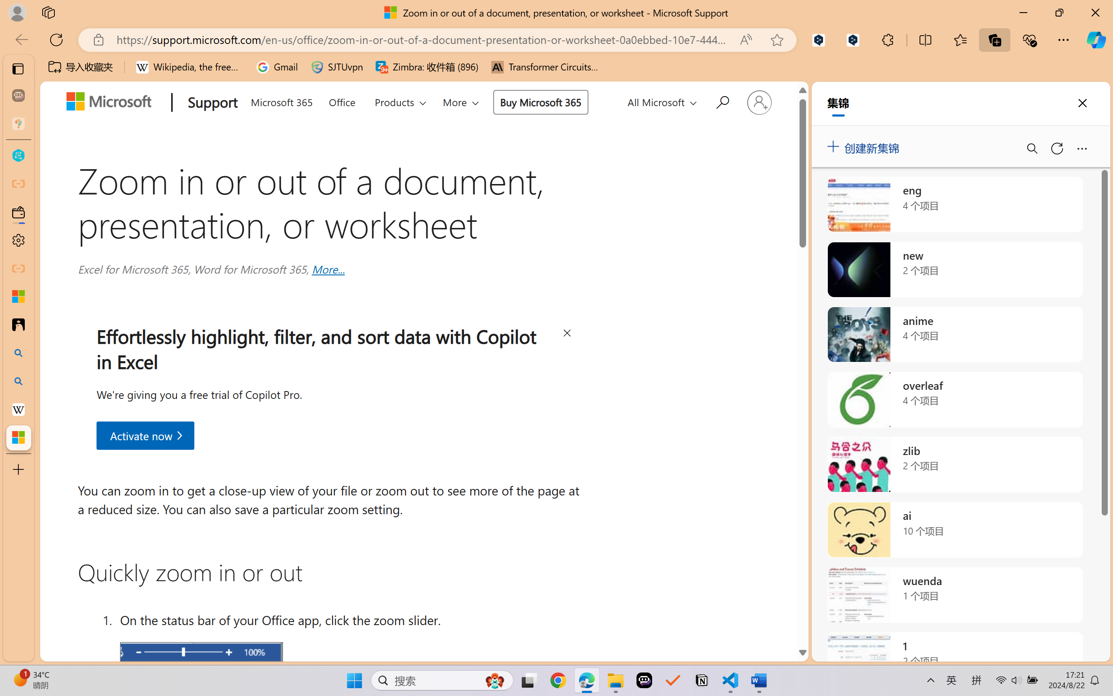  Describe the element at coordinates (277, 67) in the screenshot. I see `Gmail` at that location.